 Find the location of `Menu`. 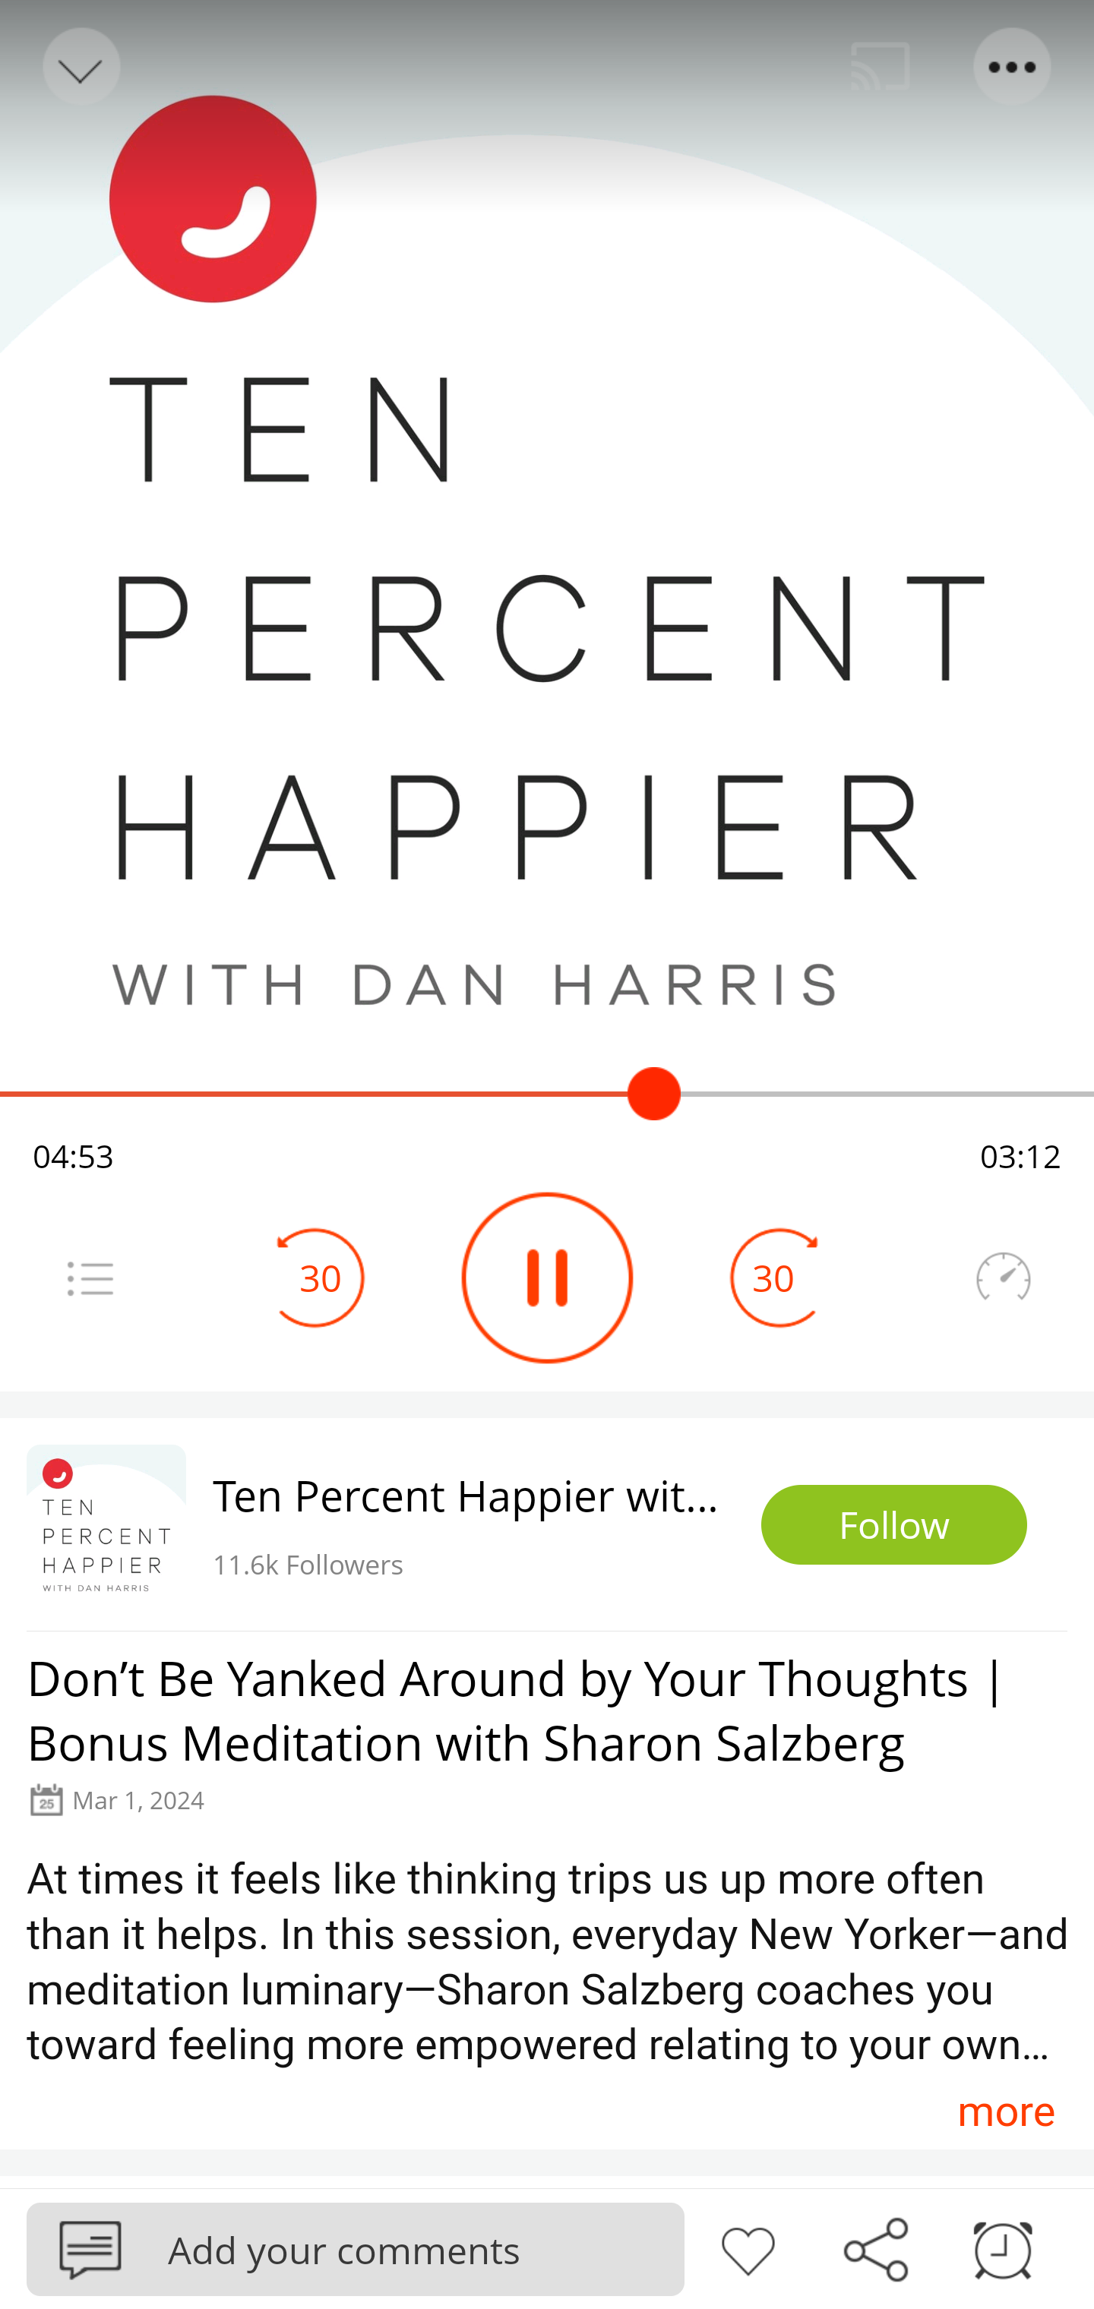

Menu is located at coordinates (90, 1278).